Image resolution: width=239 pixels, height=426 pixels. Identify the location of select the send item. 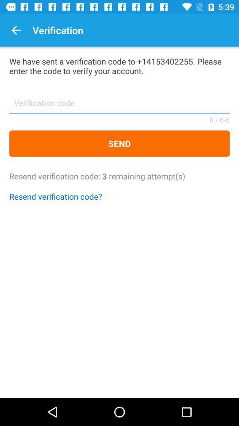
(119, 144).